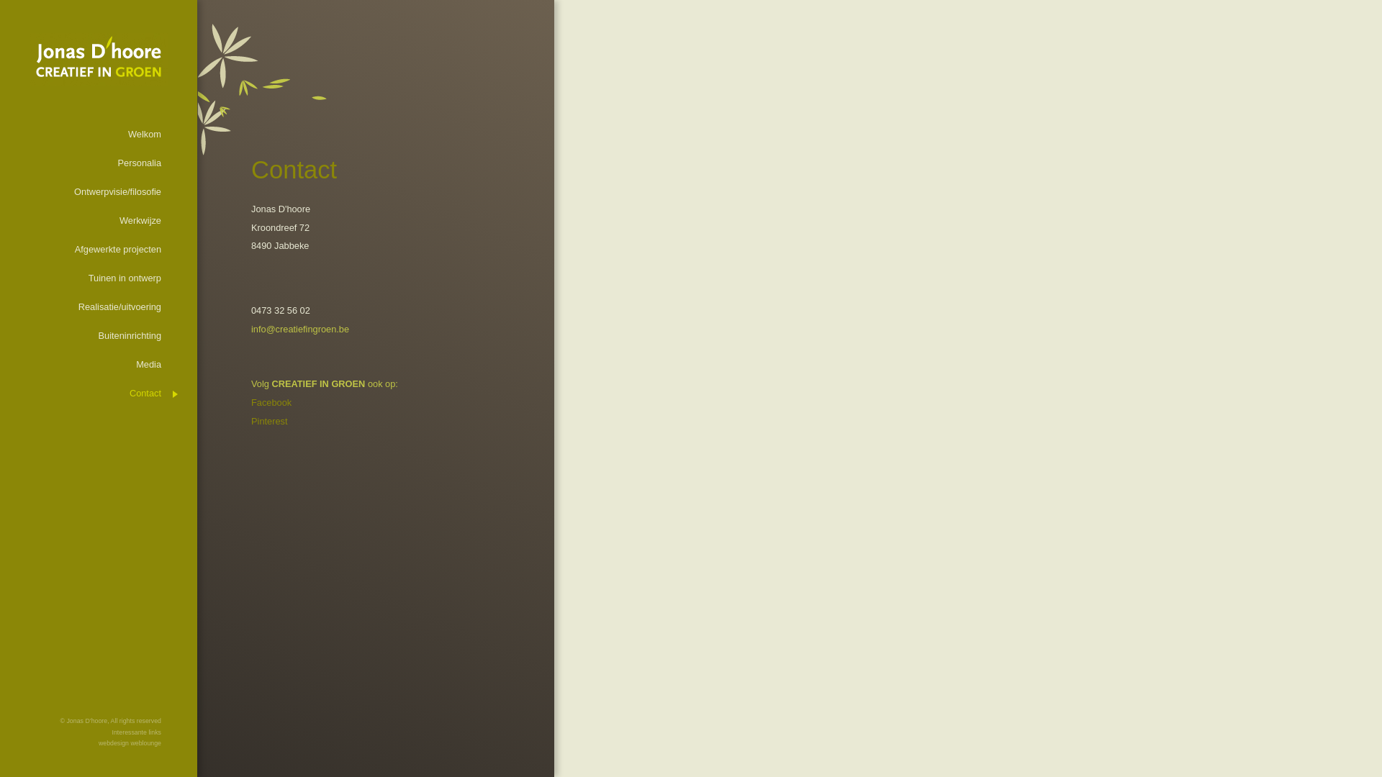 This screenshot has height=777, width=1382. Describe the element at coordinates (86, 250) in the screenshot. I see `Afgewerkte projecten` at that location.